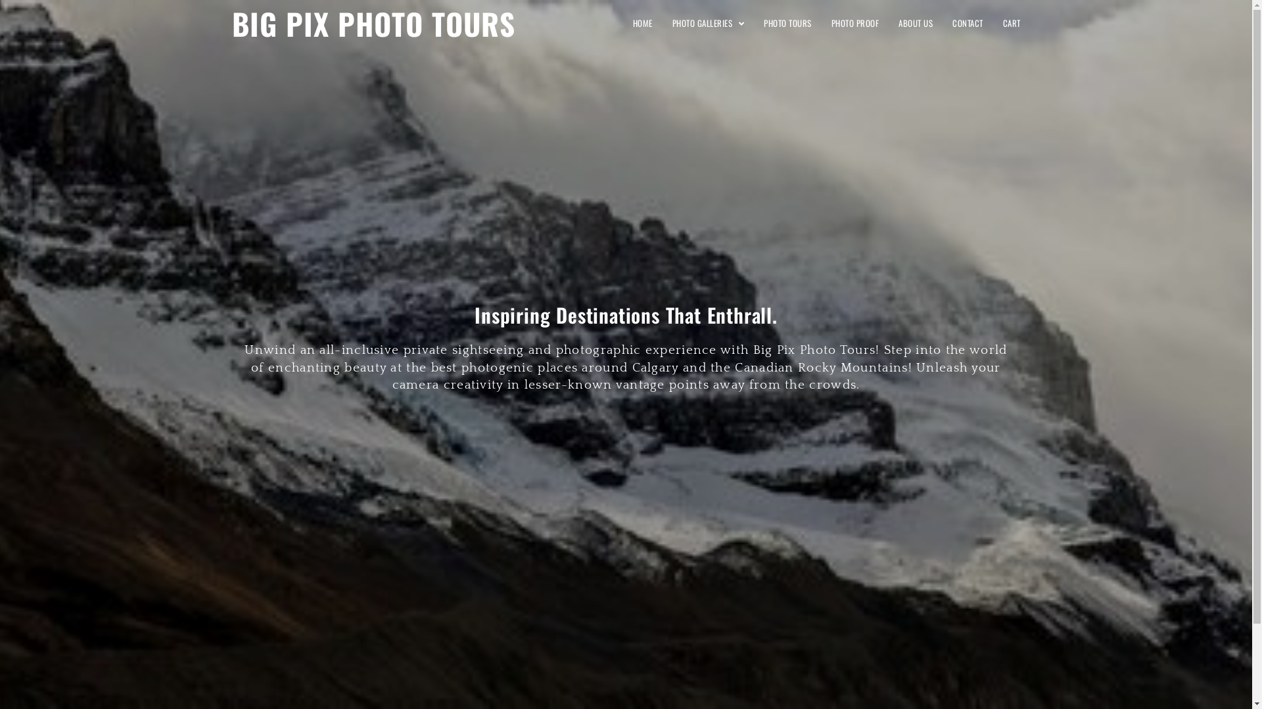  What do you see at coordinates (968, 23) in the screenshot?
I see `CONTACT` at bounding box center [968, 23].